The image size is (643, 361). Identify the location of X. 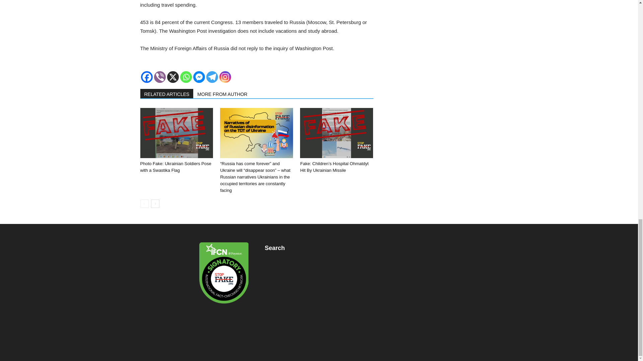
(172, 77).